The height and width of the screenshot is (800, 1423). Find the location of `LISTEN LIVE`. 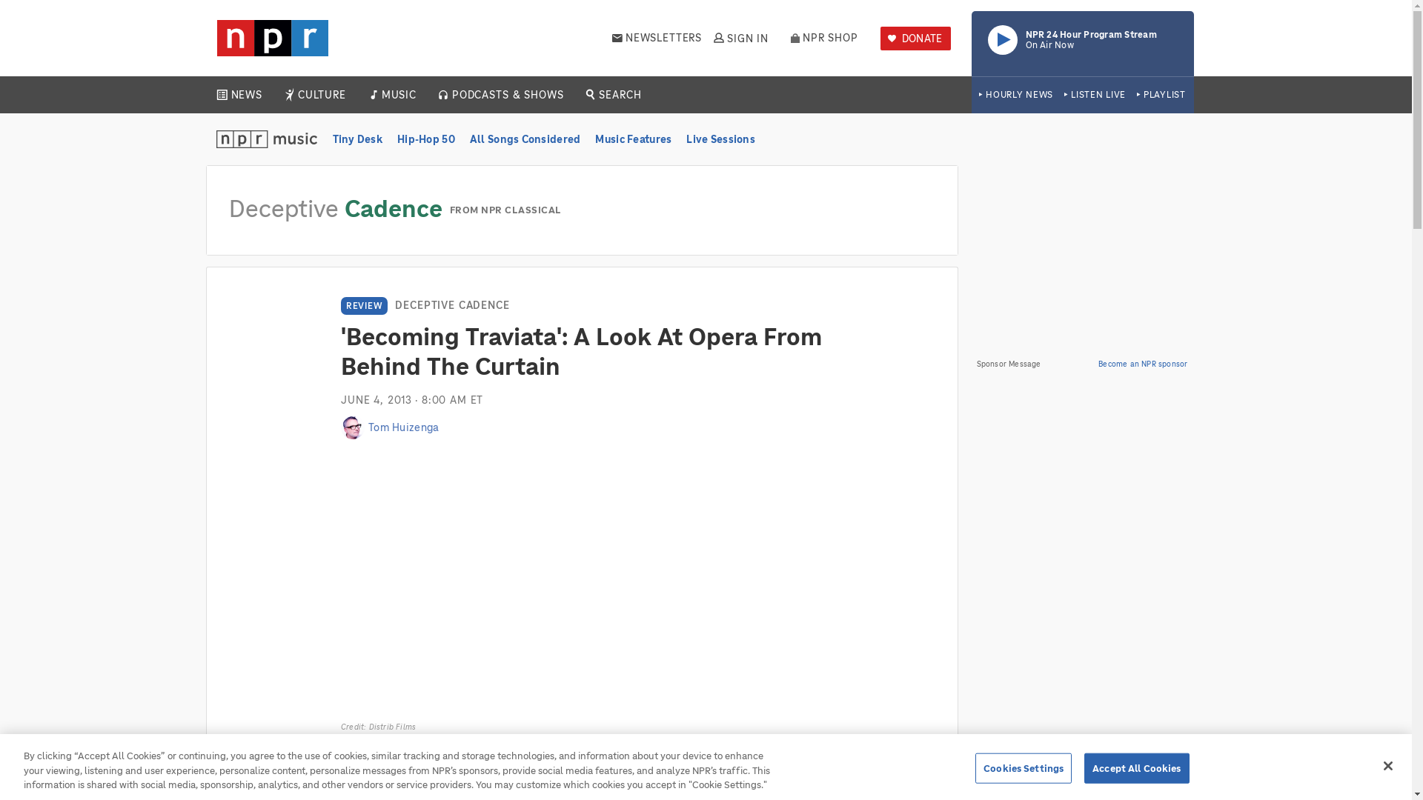

LISTEN LIVE is located at coordinates (657, 38).